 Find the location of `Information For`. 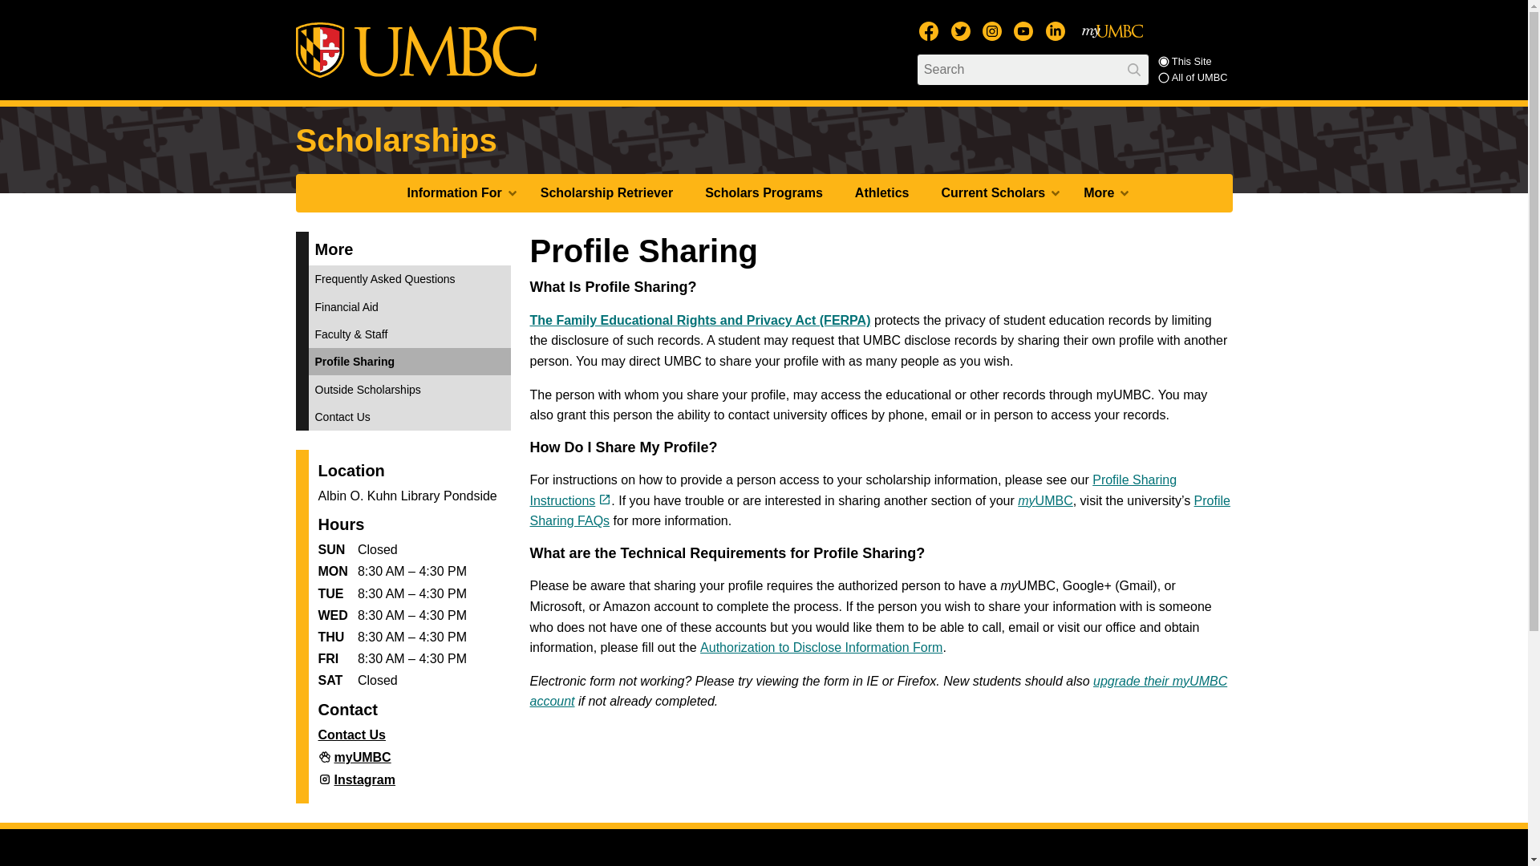

Information For is located at coordinates (457, 192).